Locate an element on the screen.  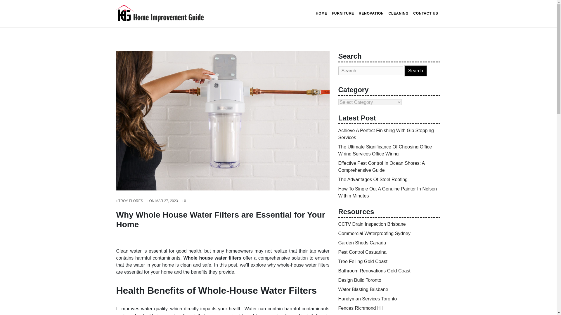
CONTACT US is located at coordinates (425, 13).